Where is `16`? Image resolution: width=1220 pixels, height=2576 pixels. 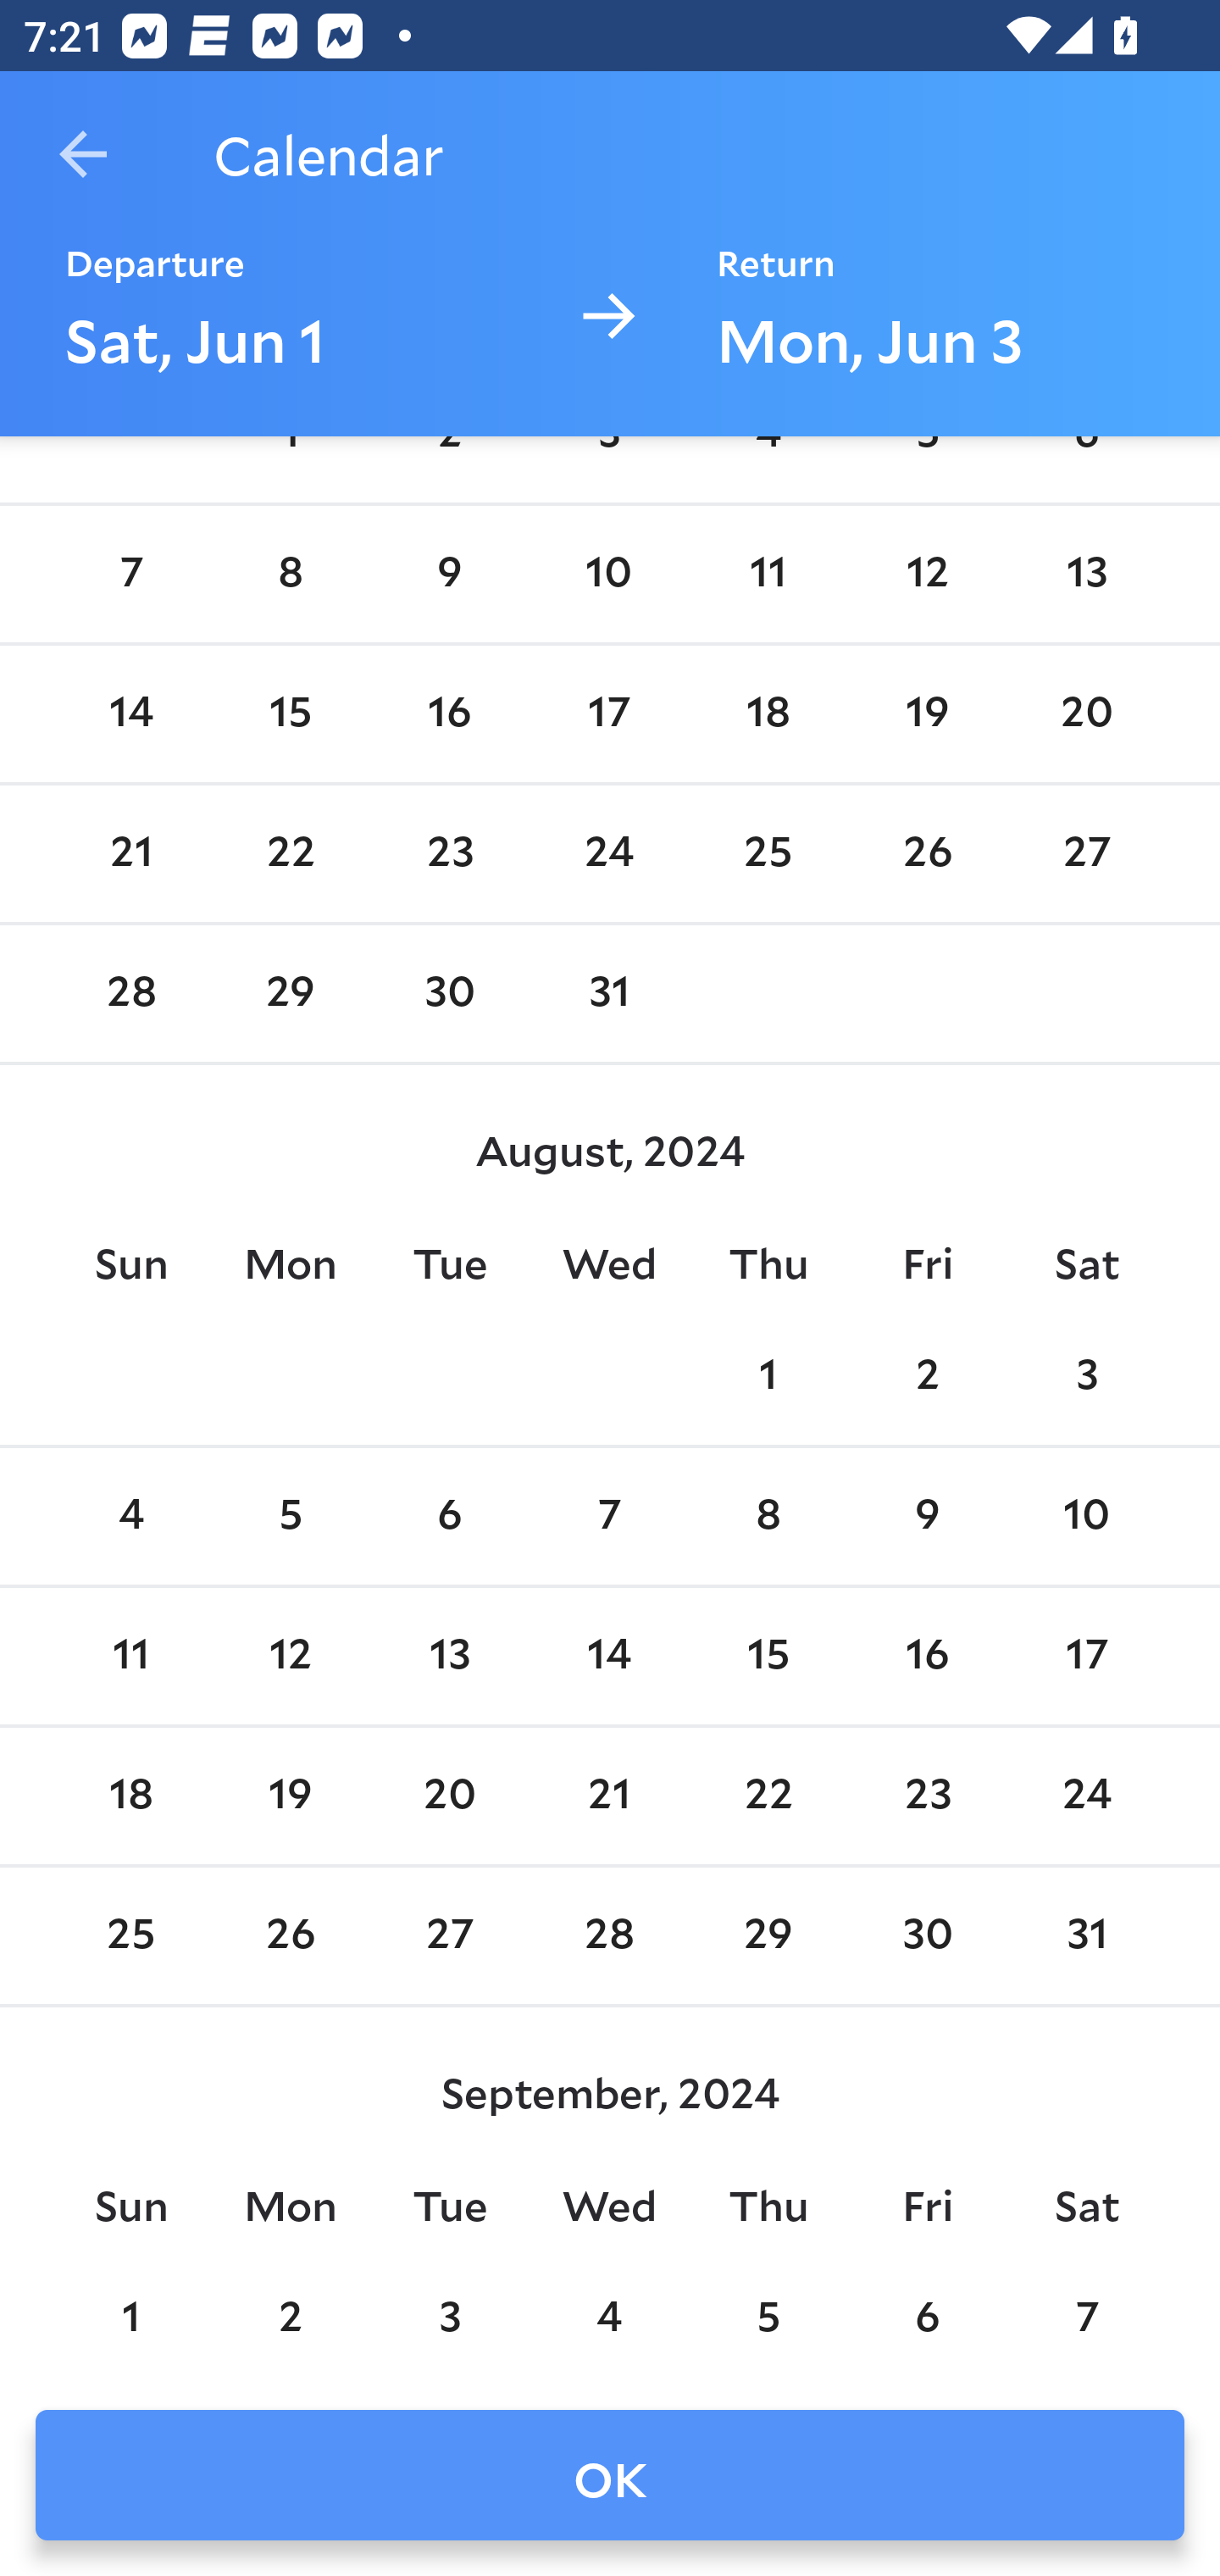
16 is located at coordinates (449, 713).